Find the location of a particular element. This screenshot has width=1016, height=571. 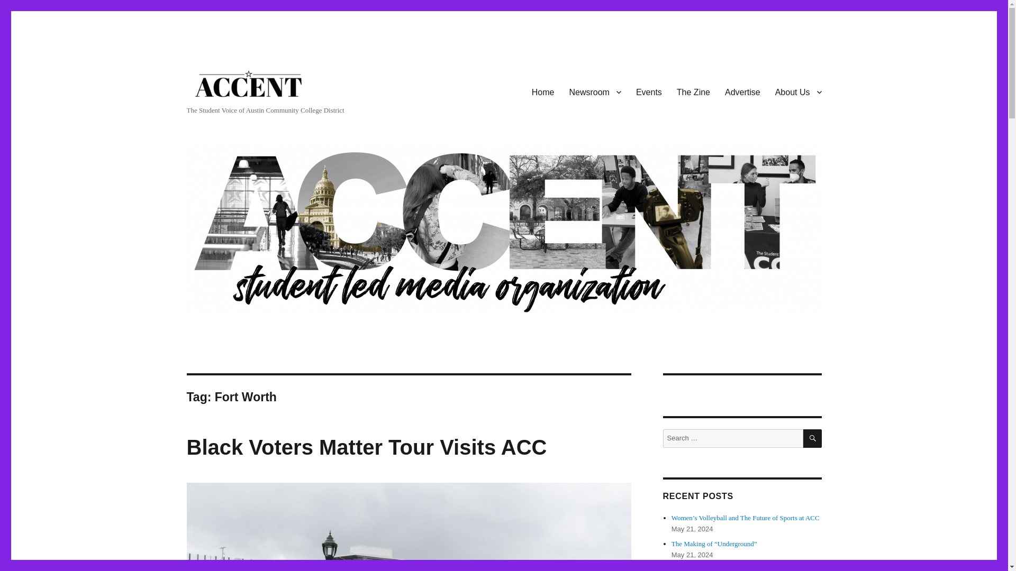

Events is located at coordinates (649, 92).